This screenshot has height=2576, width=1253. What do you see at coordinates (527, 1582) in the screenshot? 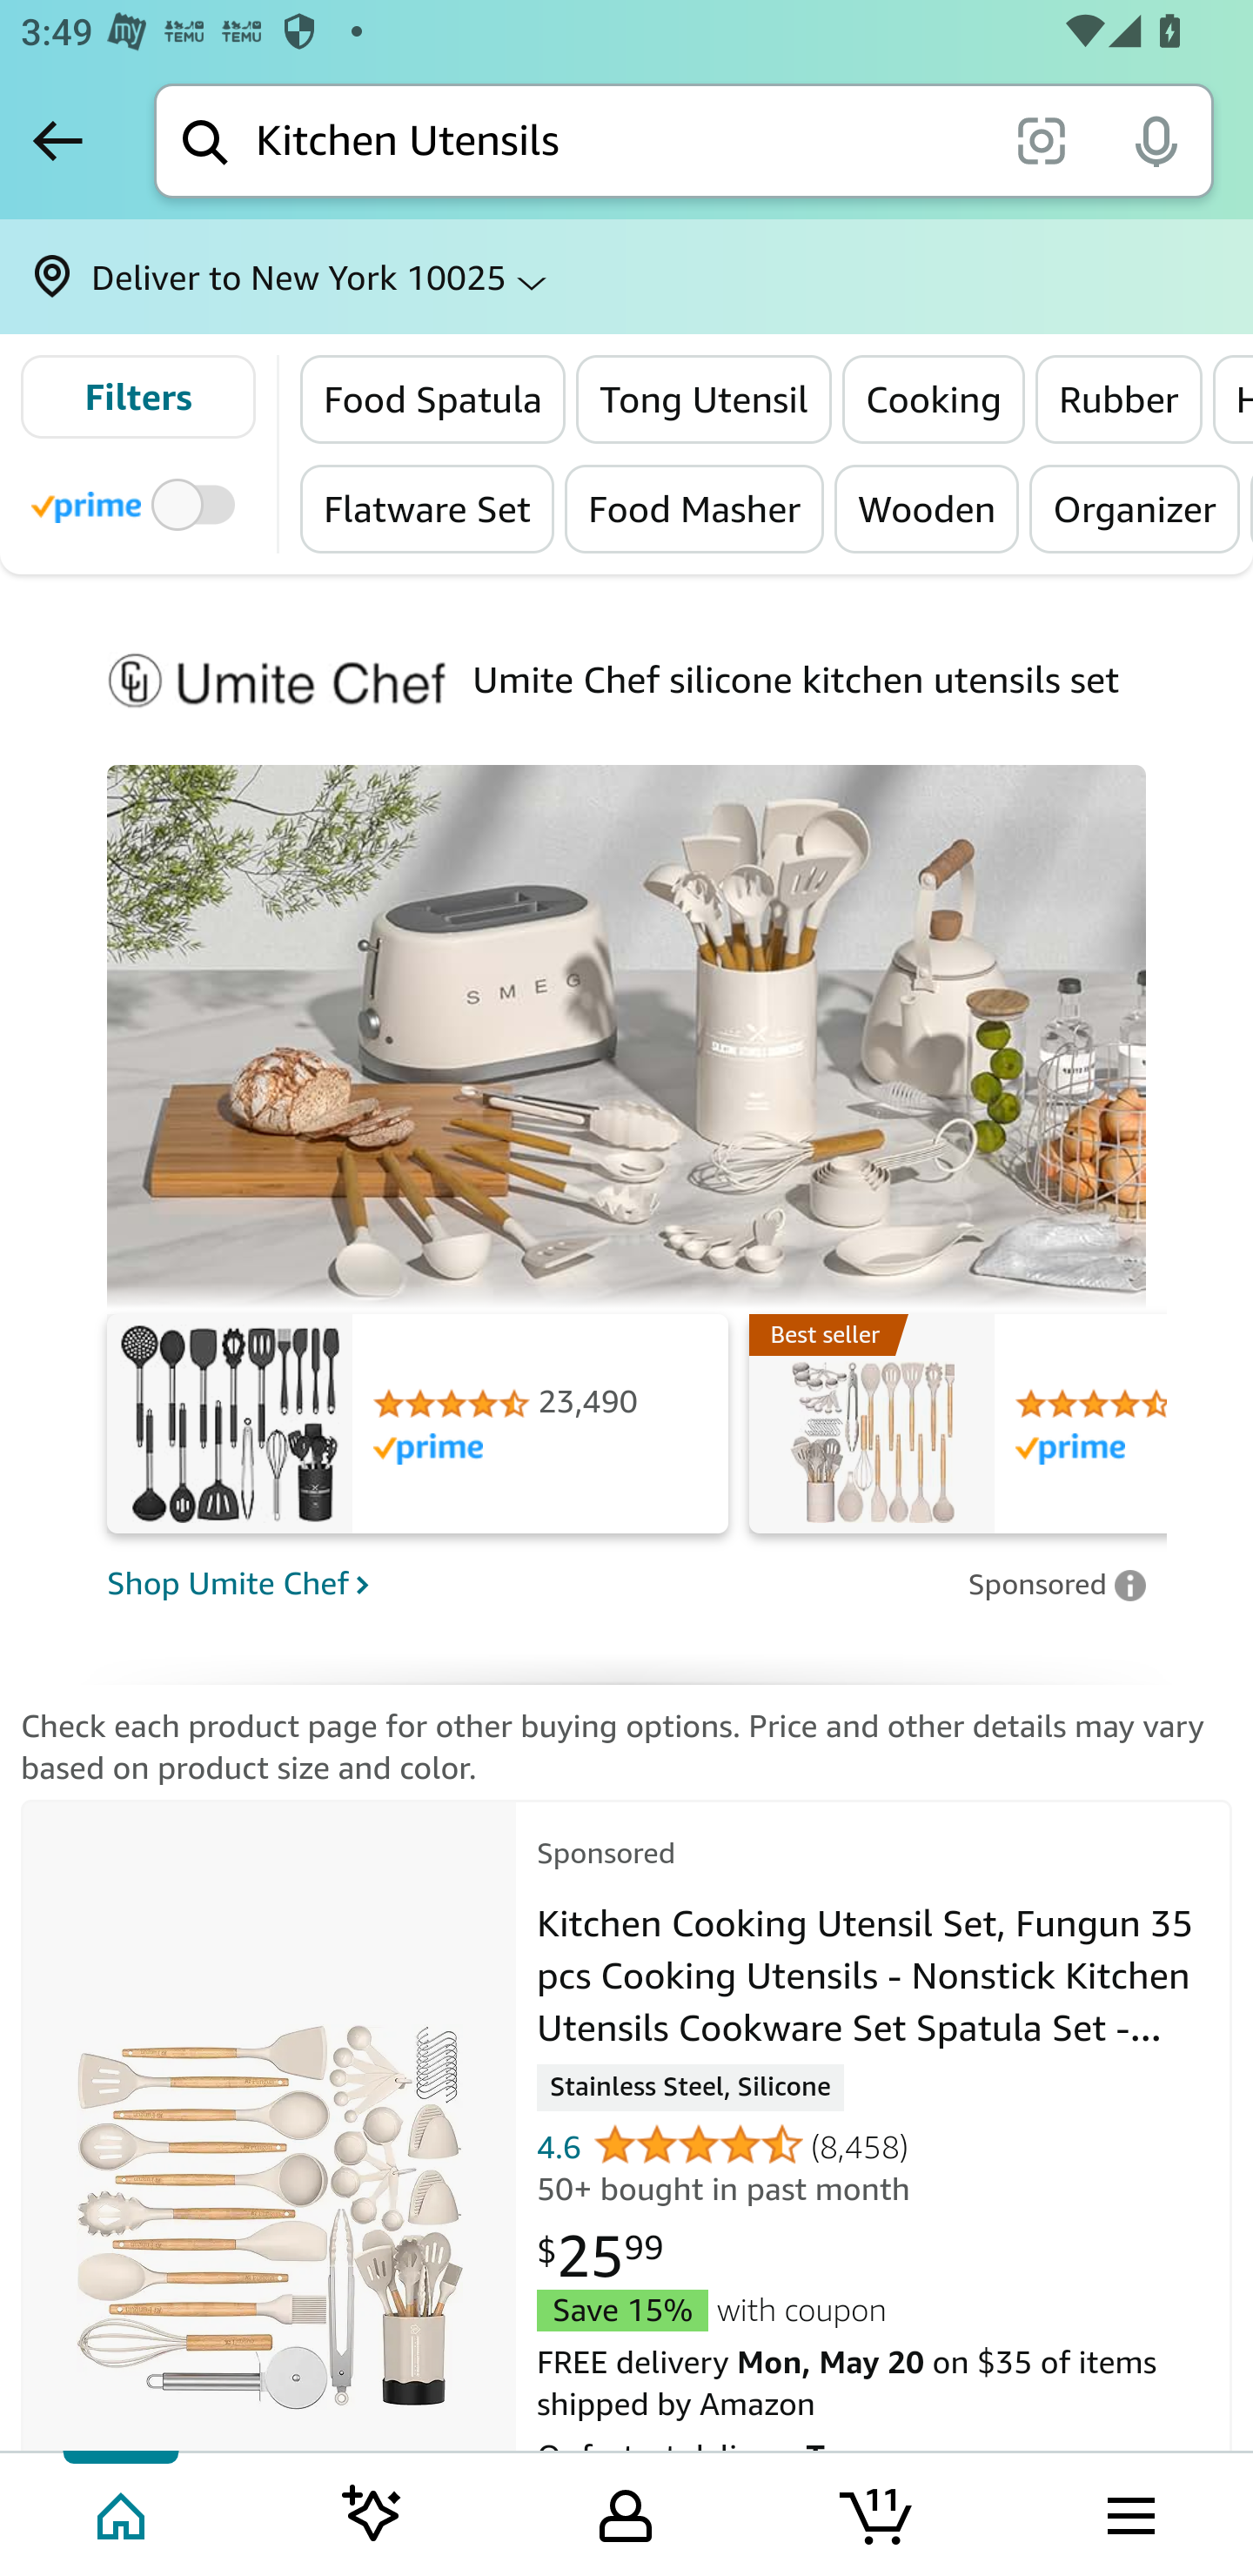
I see `Shop Umite Chef Shop Umite  Chef ` at bounding box center [527, 1582].